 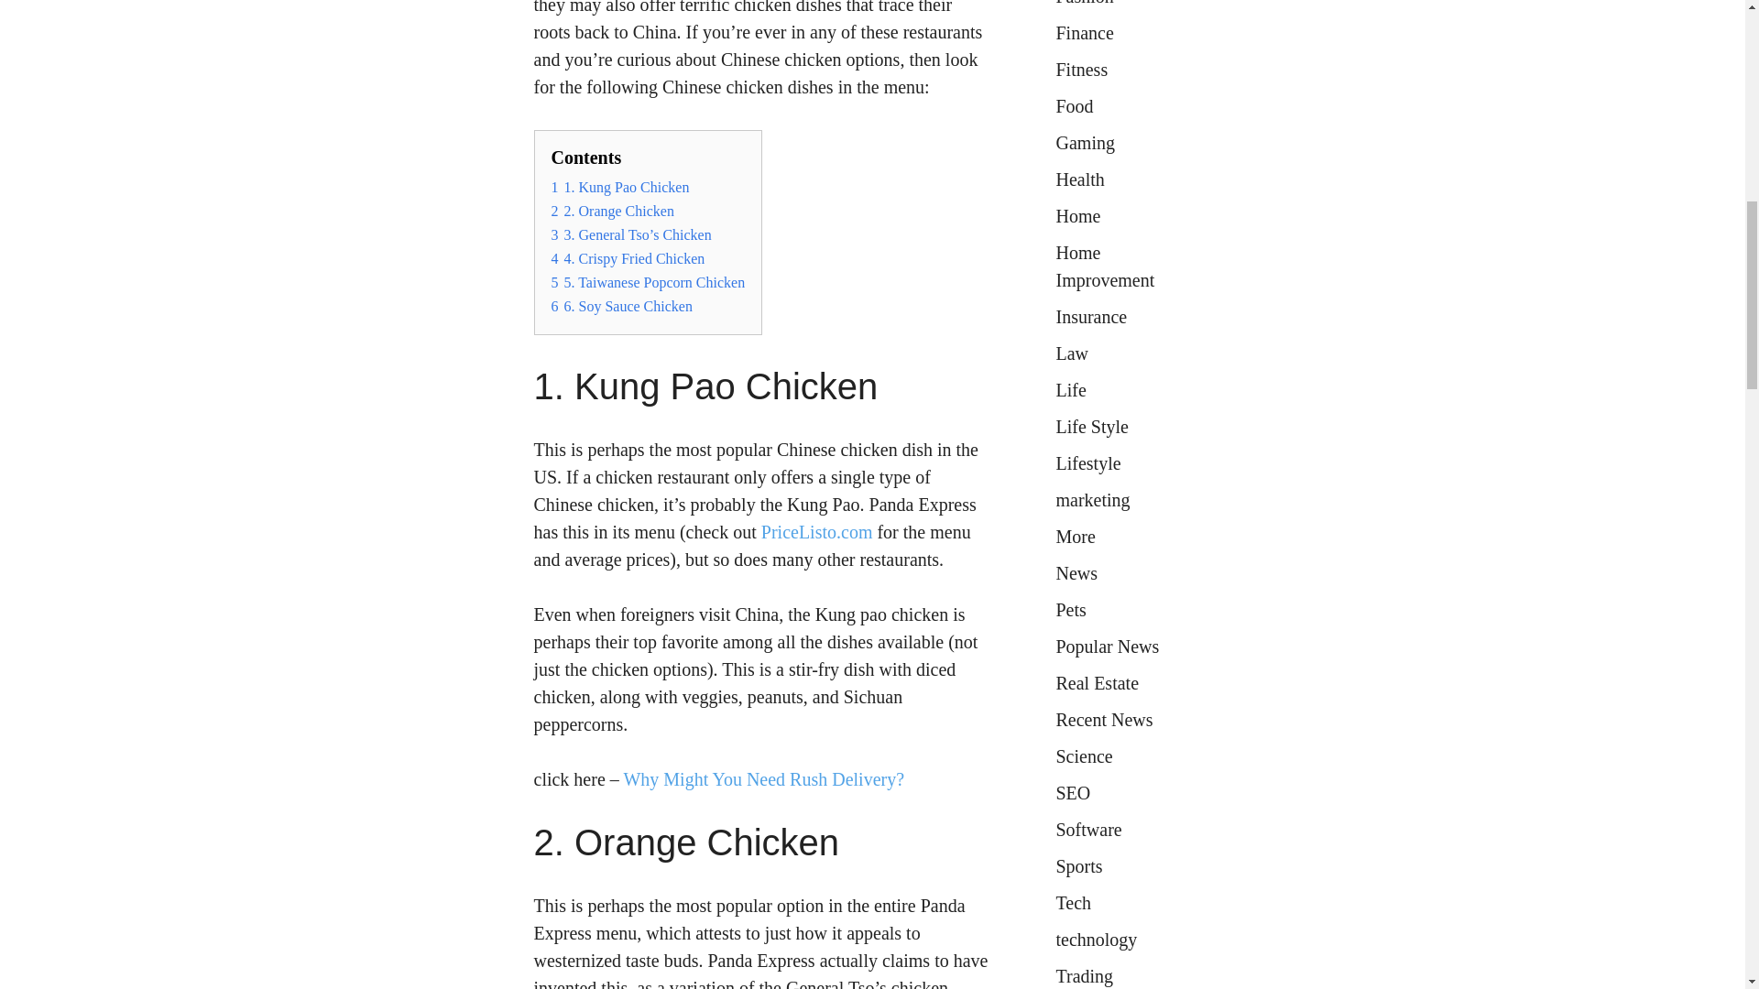 I want to click on 5 5. Taiwanese Popcorn Chicken, so click(x=649, y=282).